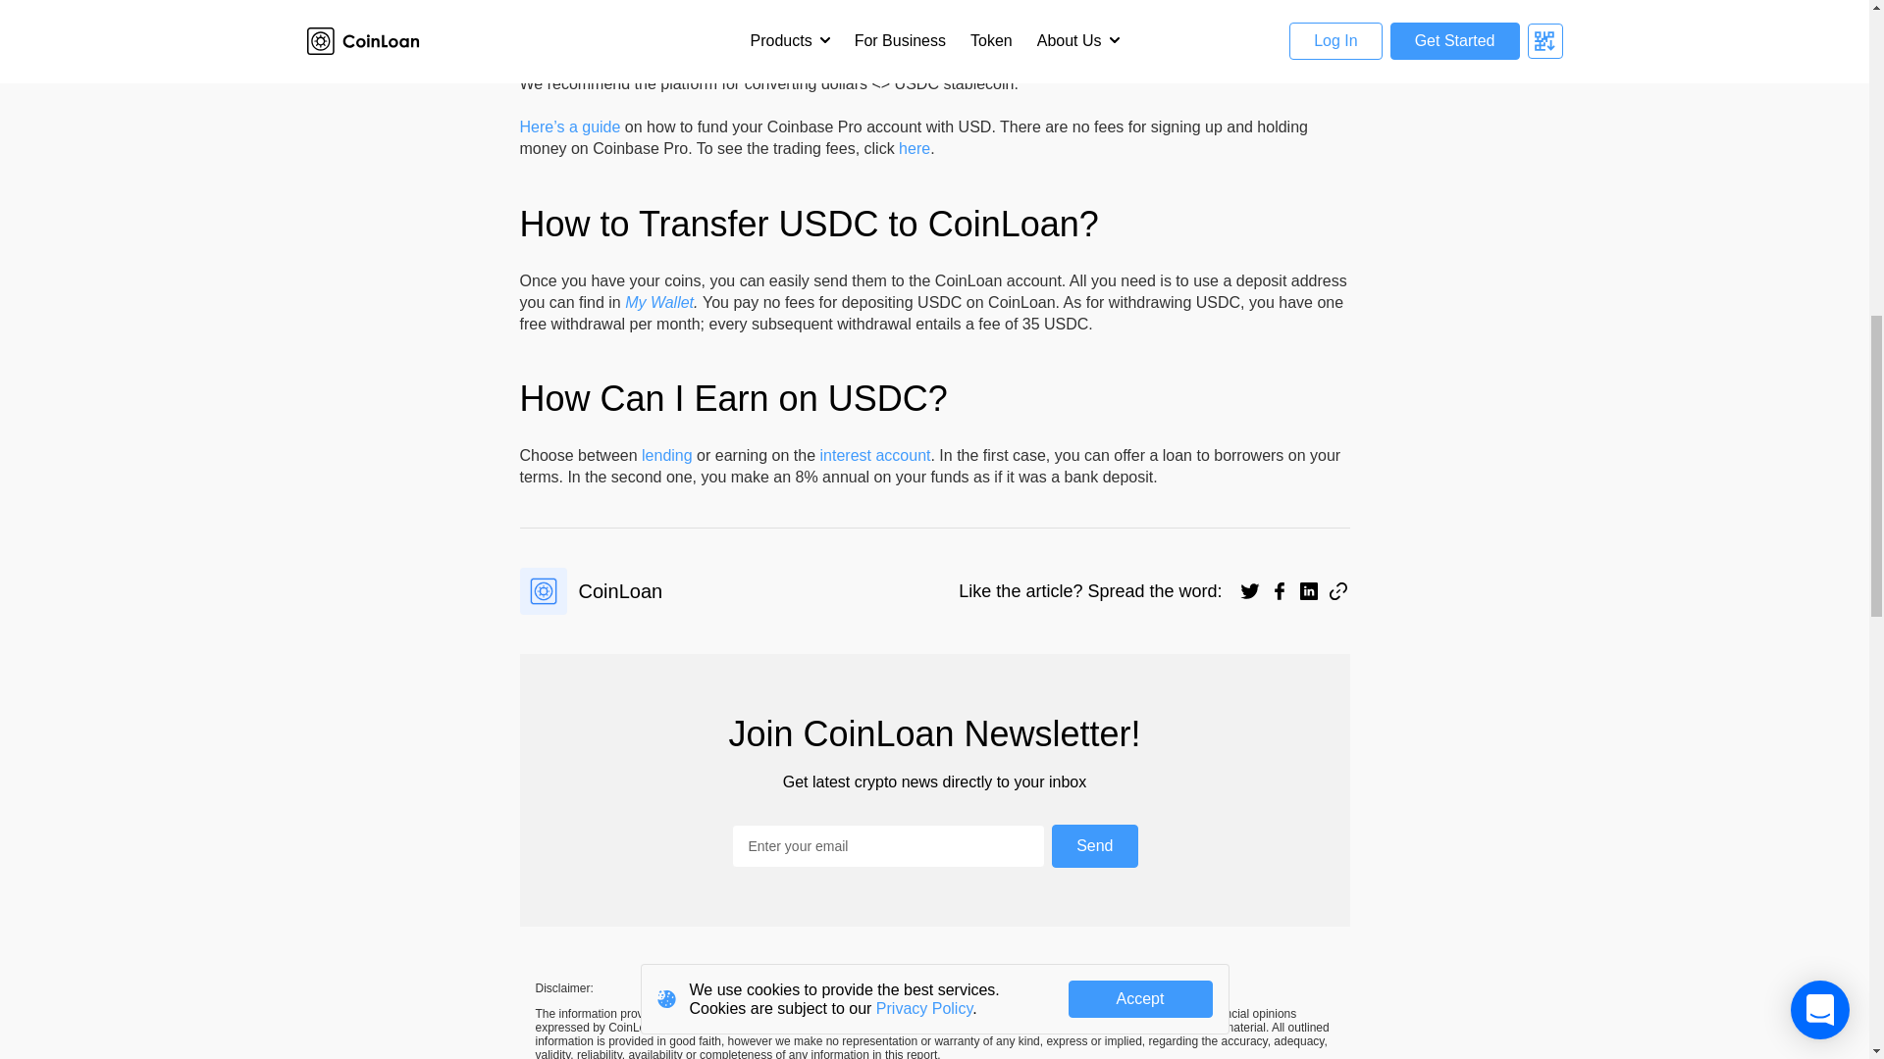  Describe the element at coordinates (591, 590) in the screenshot. I see `CoinLoan` at that location.